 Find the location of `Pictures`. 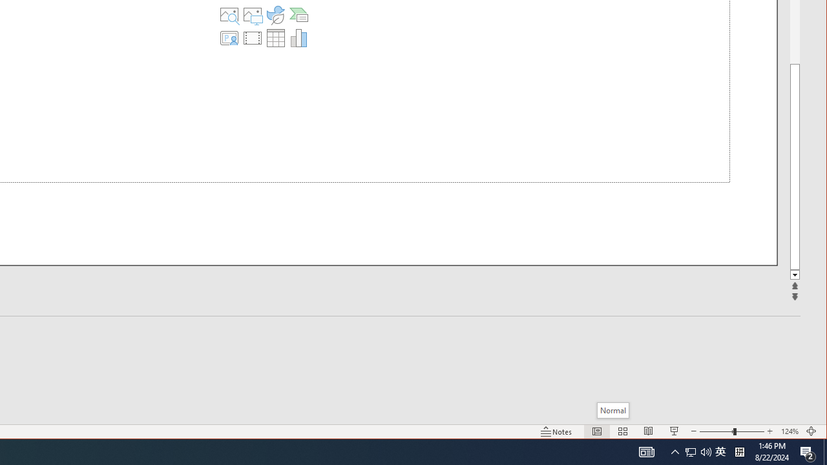

Pictures is located at coordinates (253, 14).